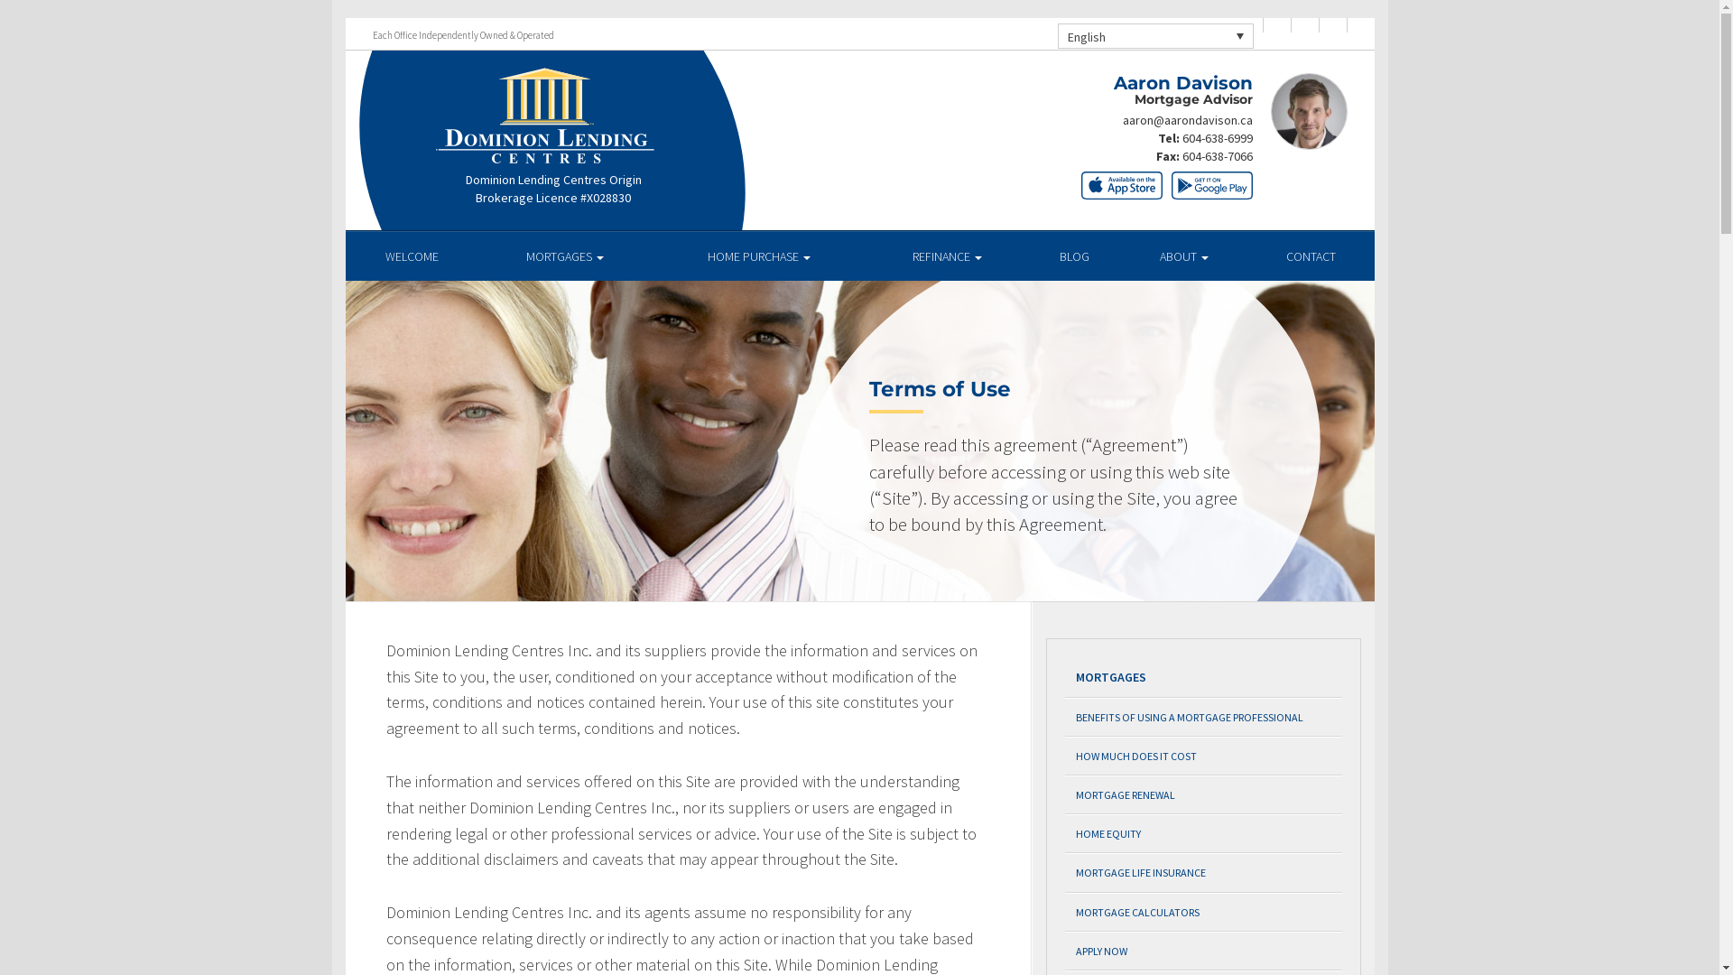 The image size is (1733, 975). What do you see at coordinates (1311, 256) in the screenshot?
I see `CONTACT` at bounding box center [1311, 256].